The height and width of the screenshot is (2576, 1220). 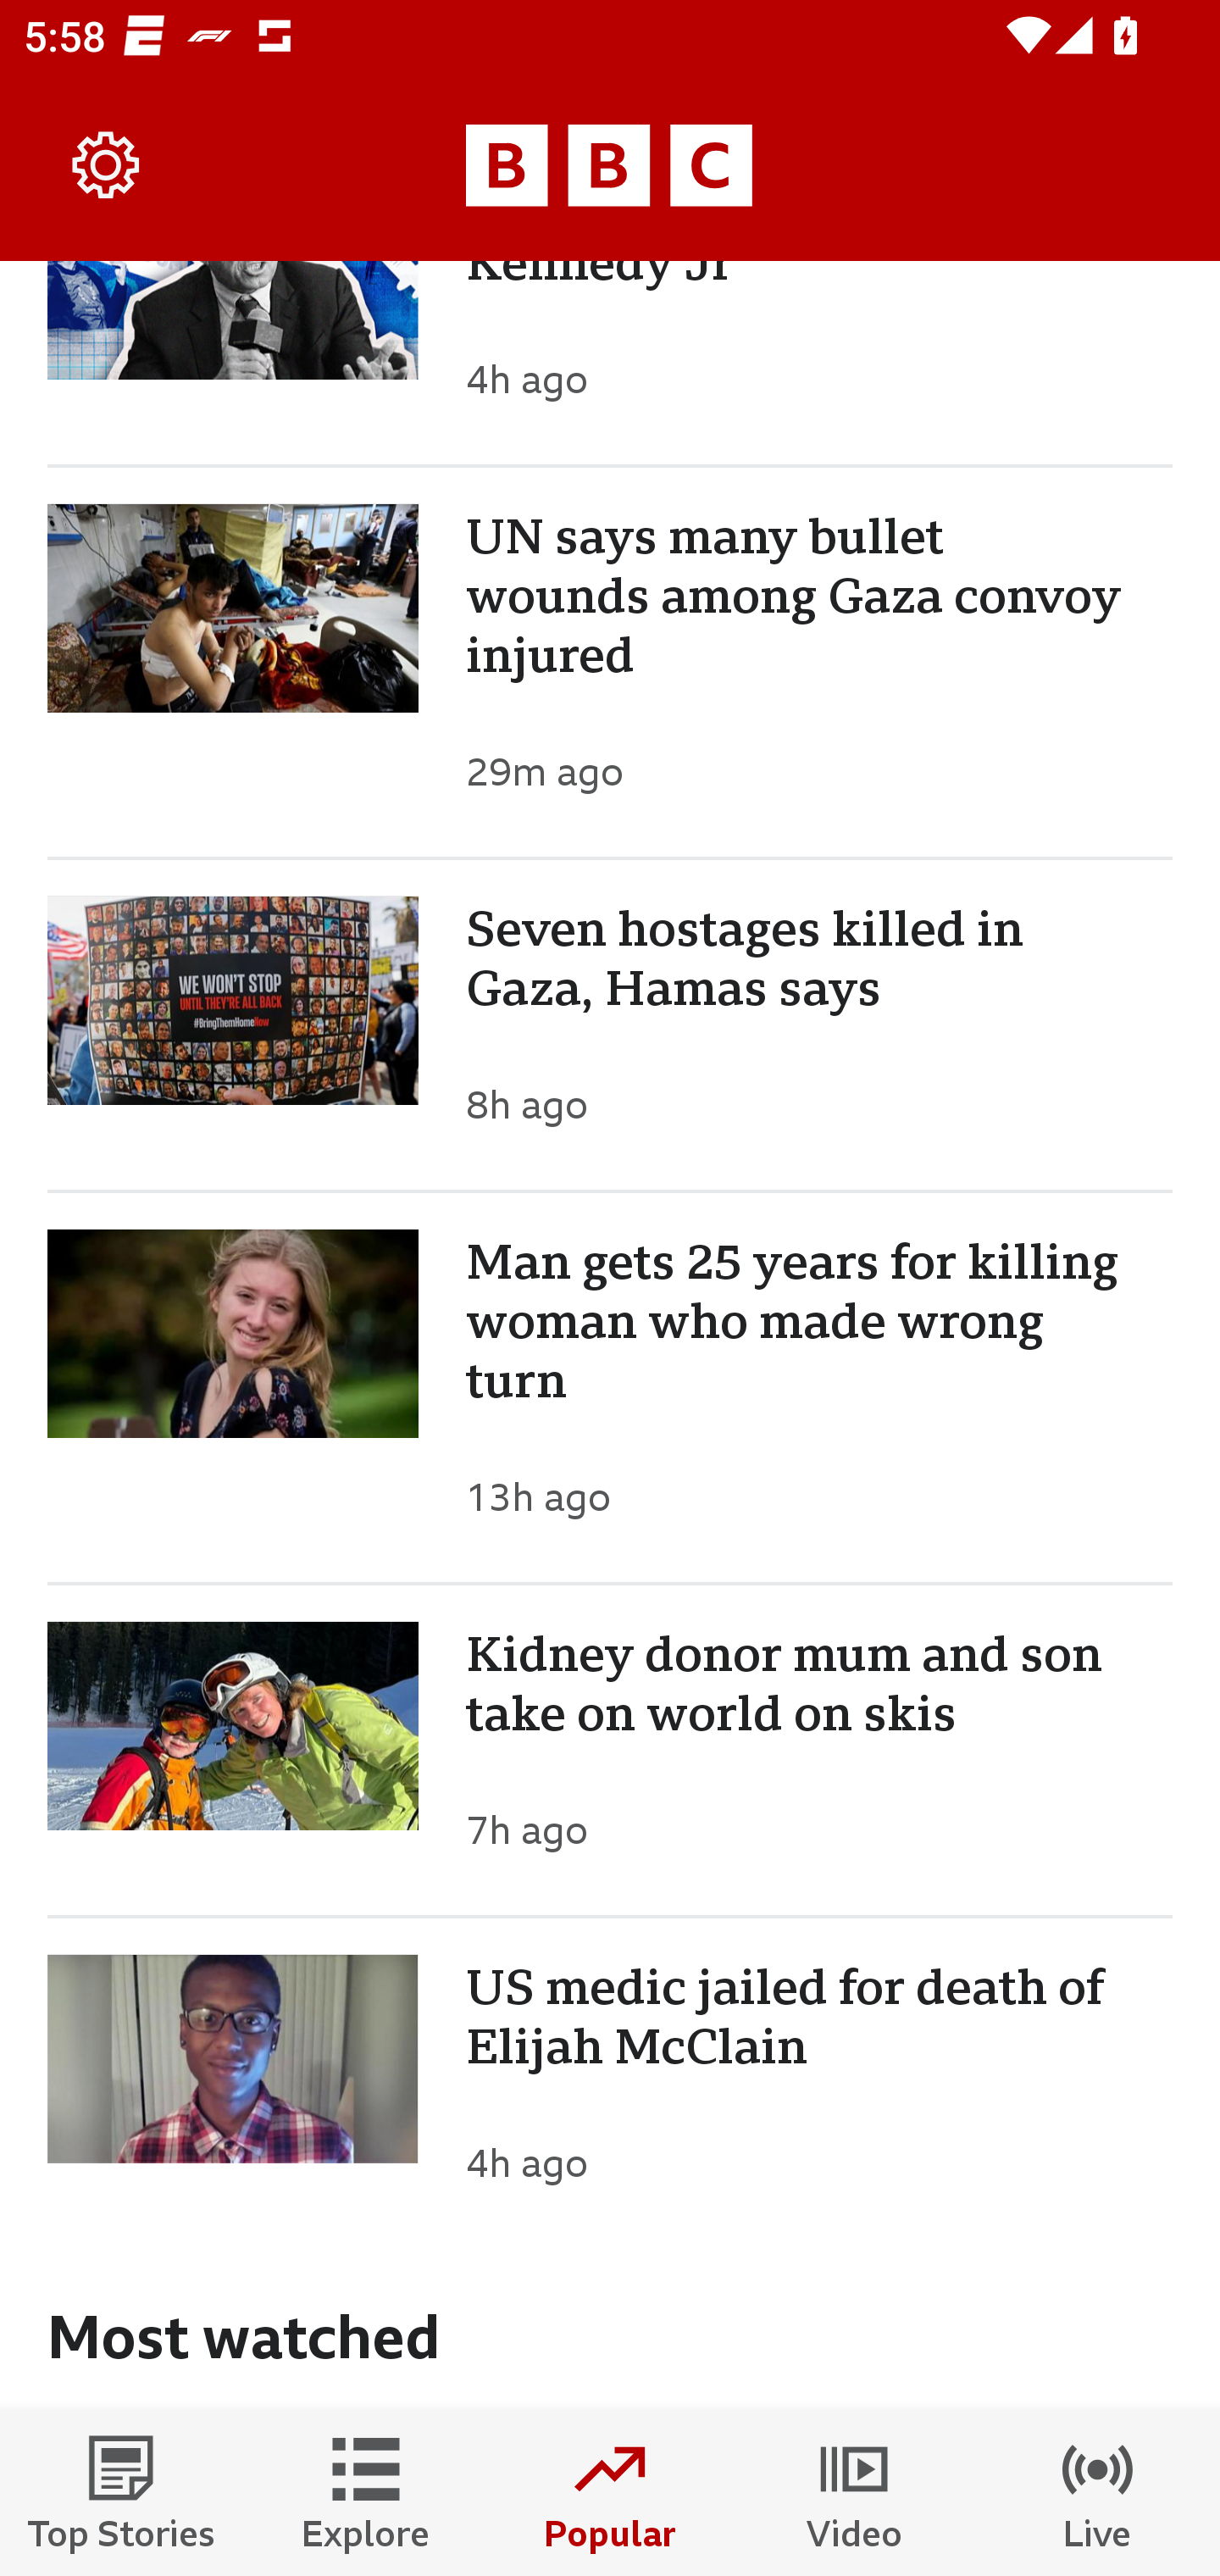 What do you see at coordinates (366, 2493) in the screenshot?
I see `Explore` at bounding box center [366, 2493].